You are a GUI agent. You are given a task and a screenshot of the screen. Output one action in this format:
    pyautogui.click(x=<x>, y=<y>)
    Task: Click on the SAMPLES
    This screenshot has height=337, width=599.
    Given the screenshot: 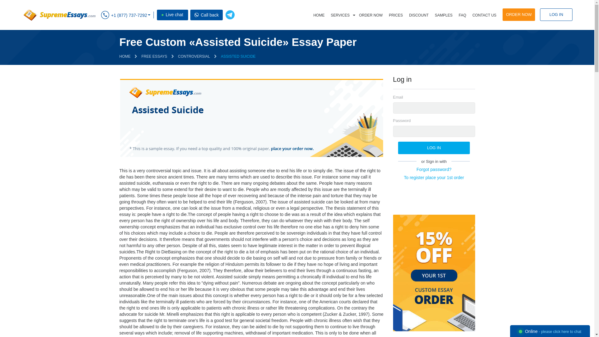 What is the action you would take?
    pyautogui.click(x=444, y=15)
    